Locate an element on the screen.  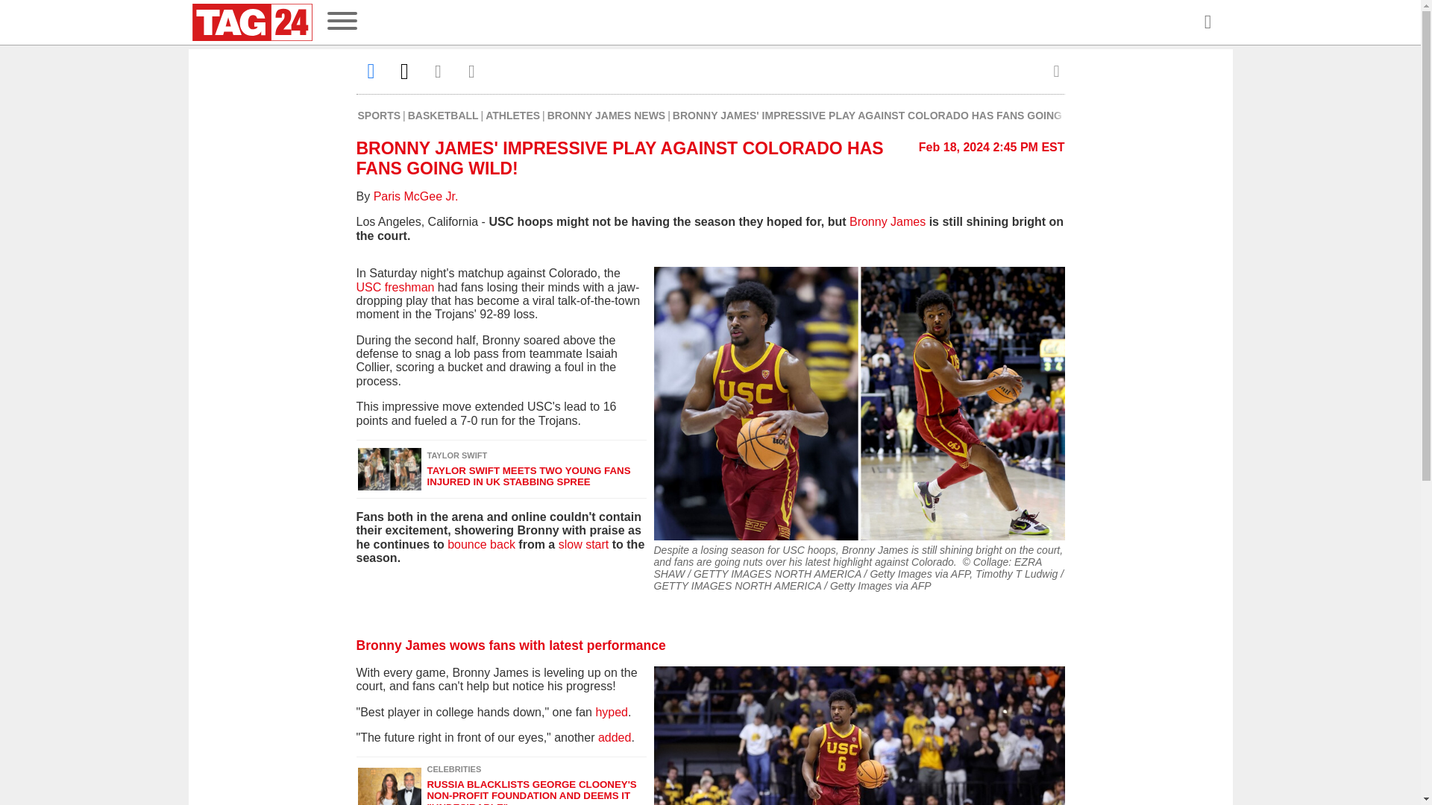
USC freshman is located at coordinates (395, 287).